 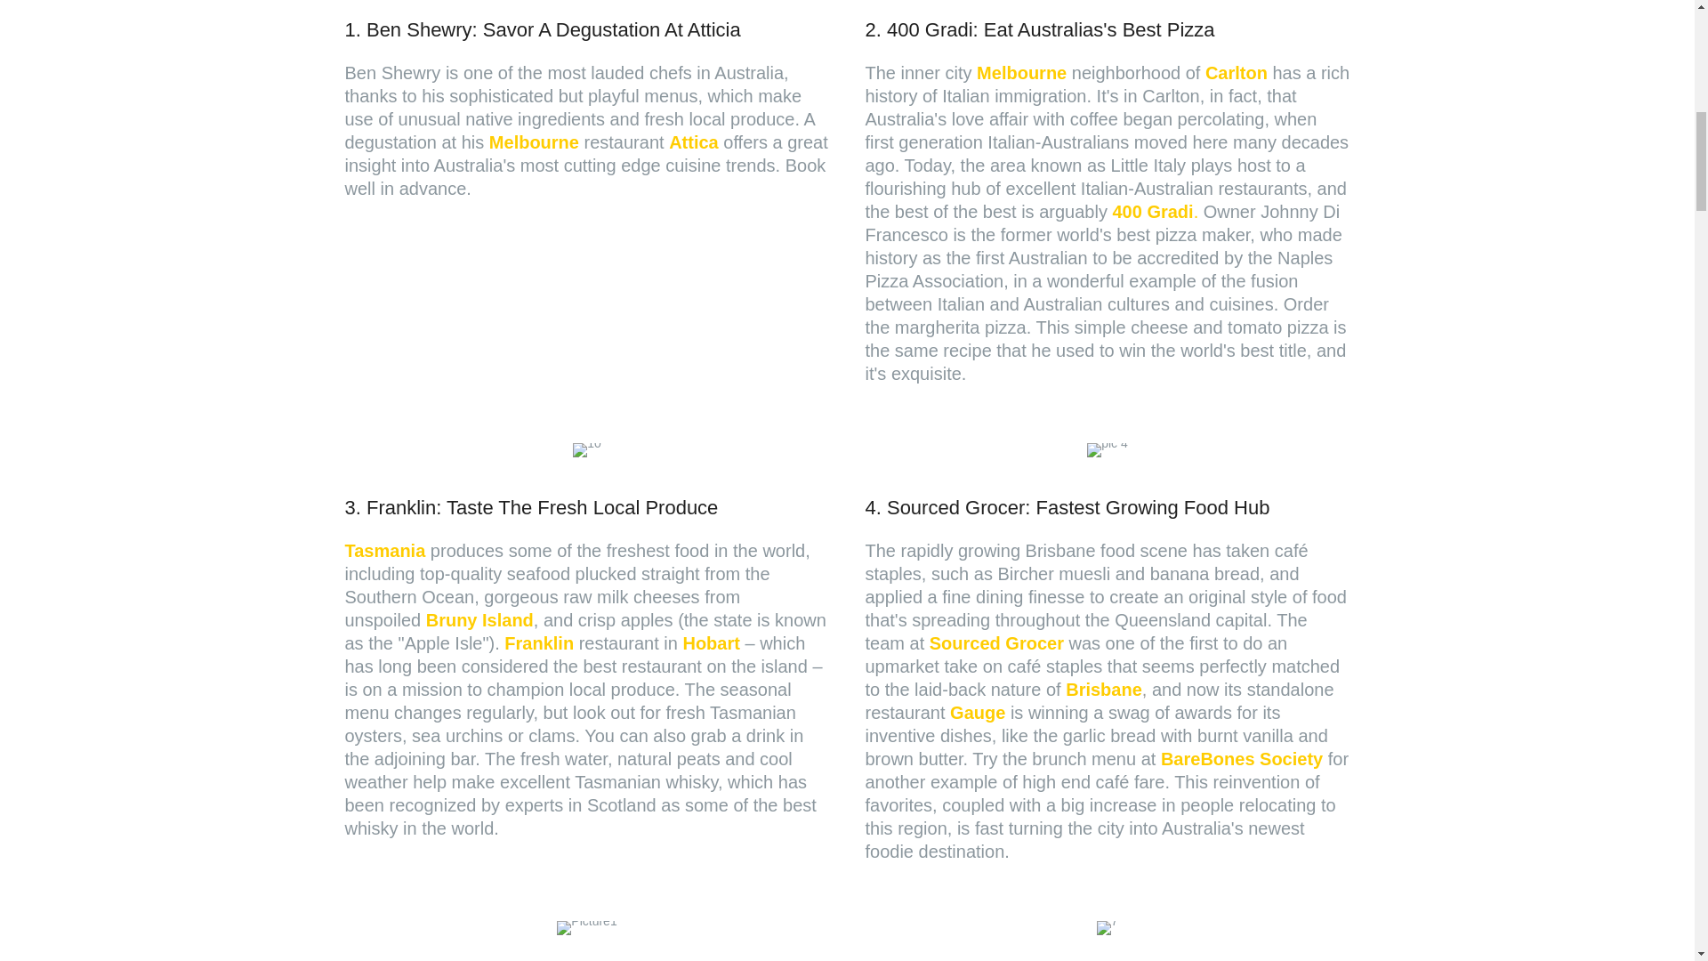 I want to click on Attica, so click(x=694, y=142).